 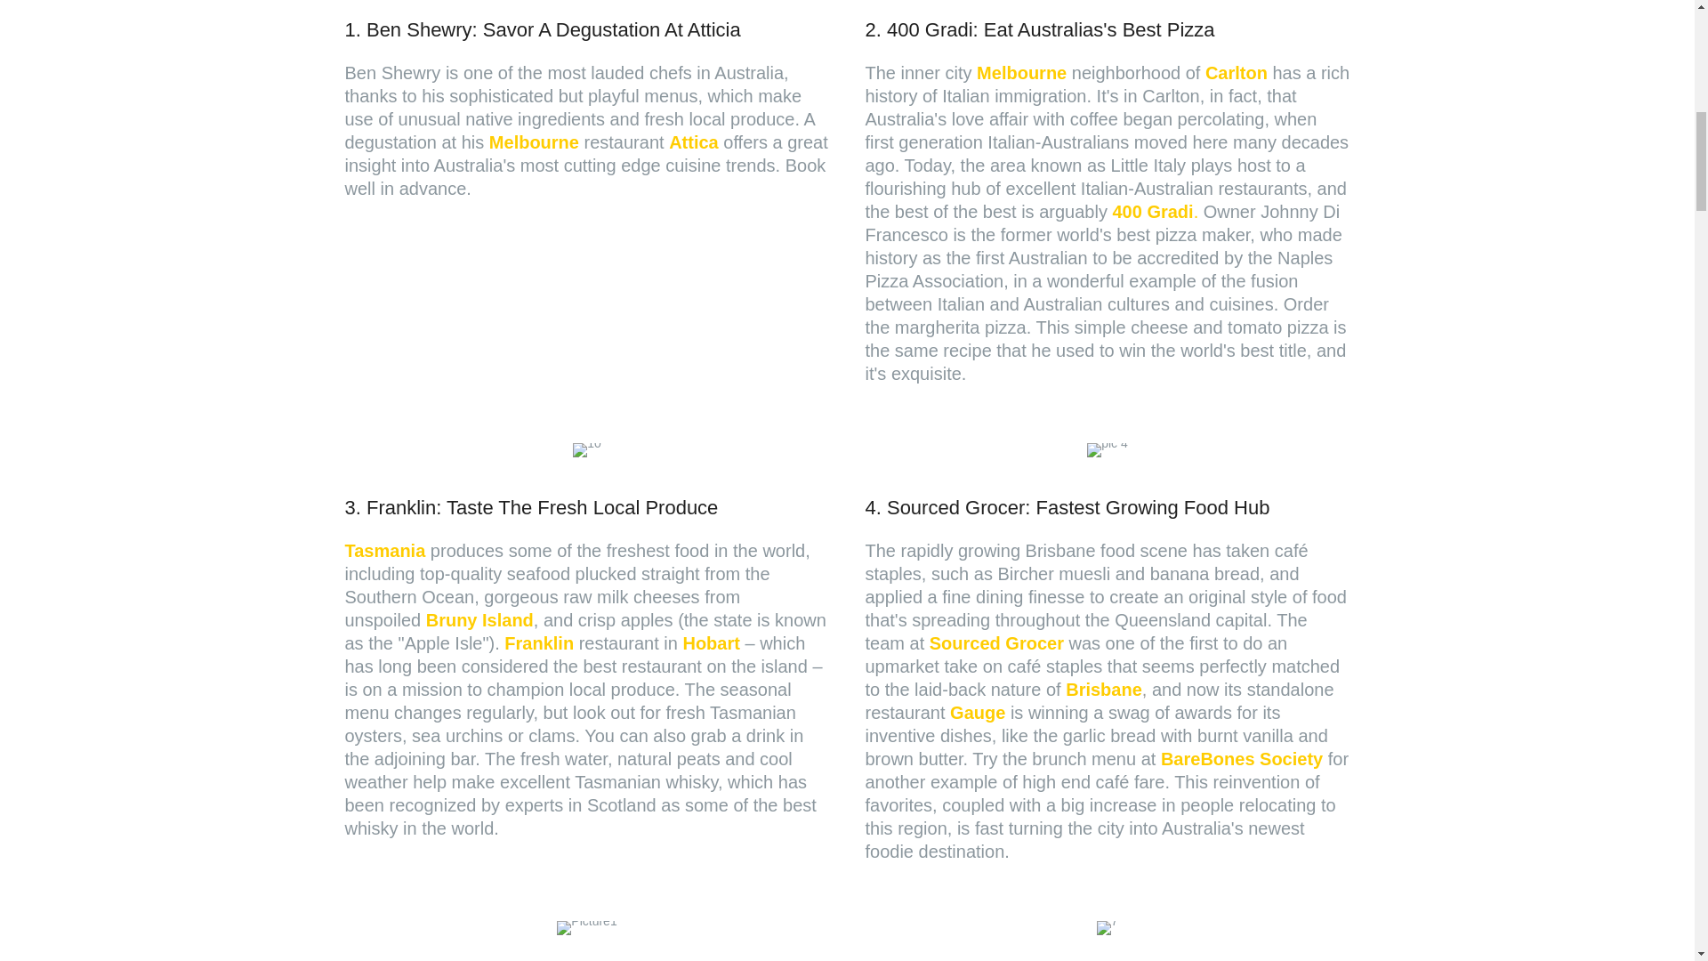 I want to click on Attica, so click(x=694, y=142).